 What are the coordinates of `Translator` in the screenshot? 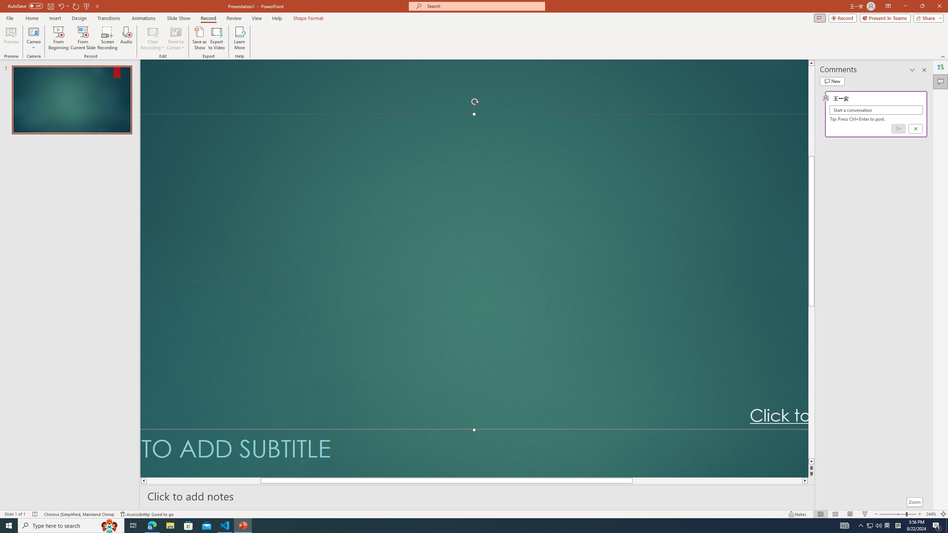 It's located at (941, 67).